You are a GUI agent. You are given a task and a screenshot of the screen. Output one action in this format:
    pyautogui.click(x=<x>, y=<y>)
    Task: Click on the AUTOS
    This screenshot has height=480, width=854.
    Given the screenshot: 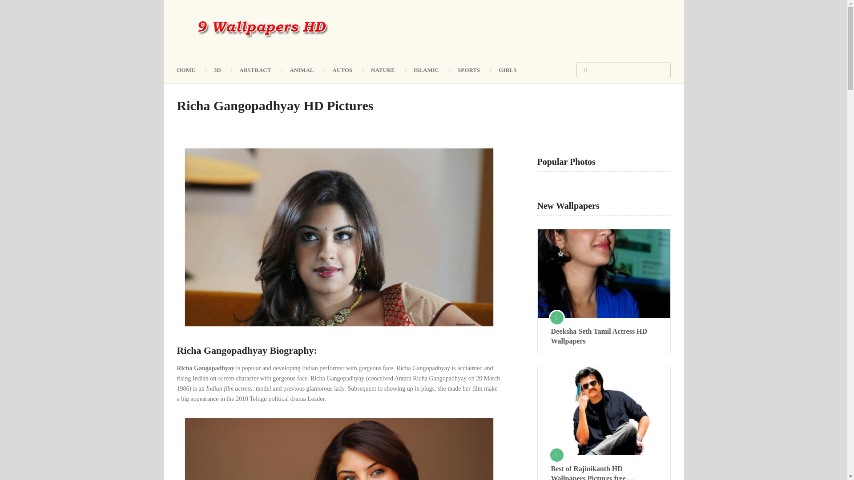 What is the action you would take?
    pyautogui.click(x=342, y=69)
    